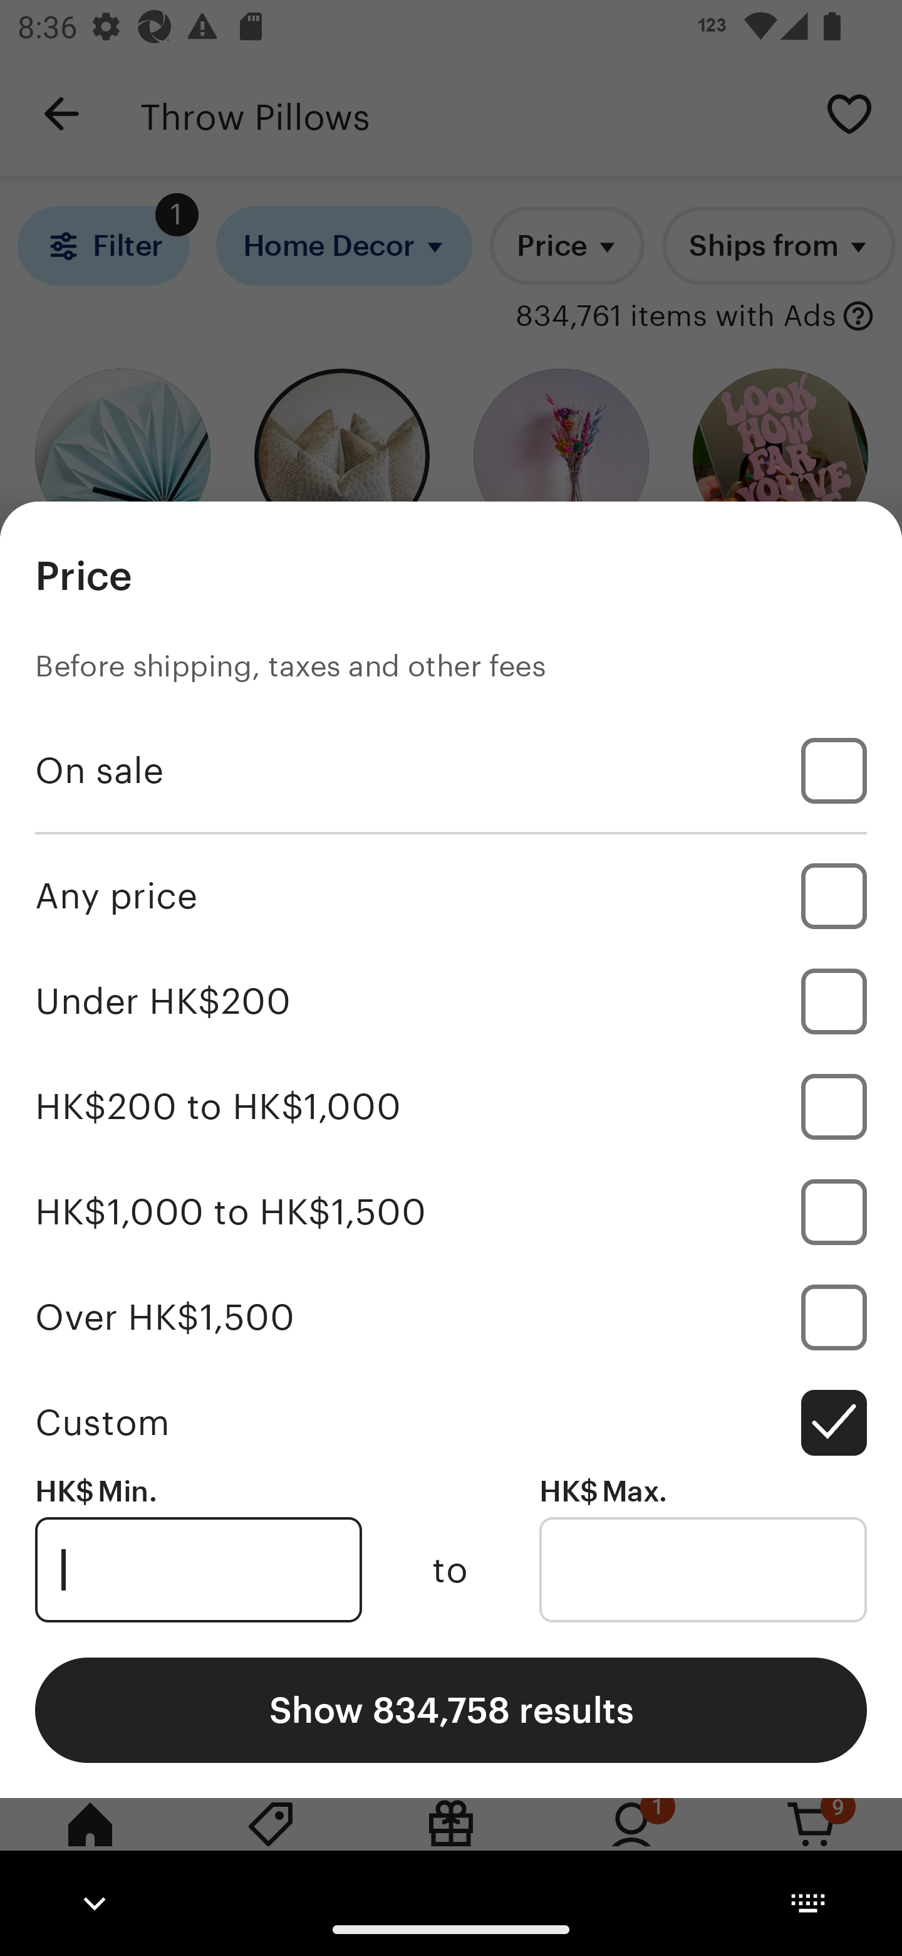 This screenshot has height=1956, width=902. I want to click on HK$200 to HK$1,000, so click(451, 1107).